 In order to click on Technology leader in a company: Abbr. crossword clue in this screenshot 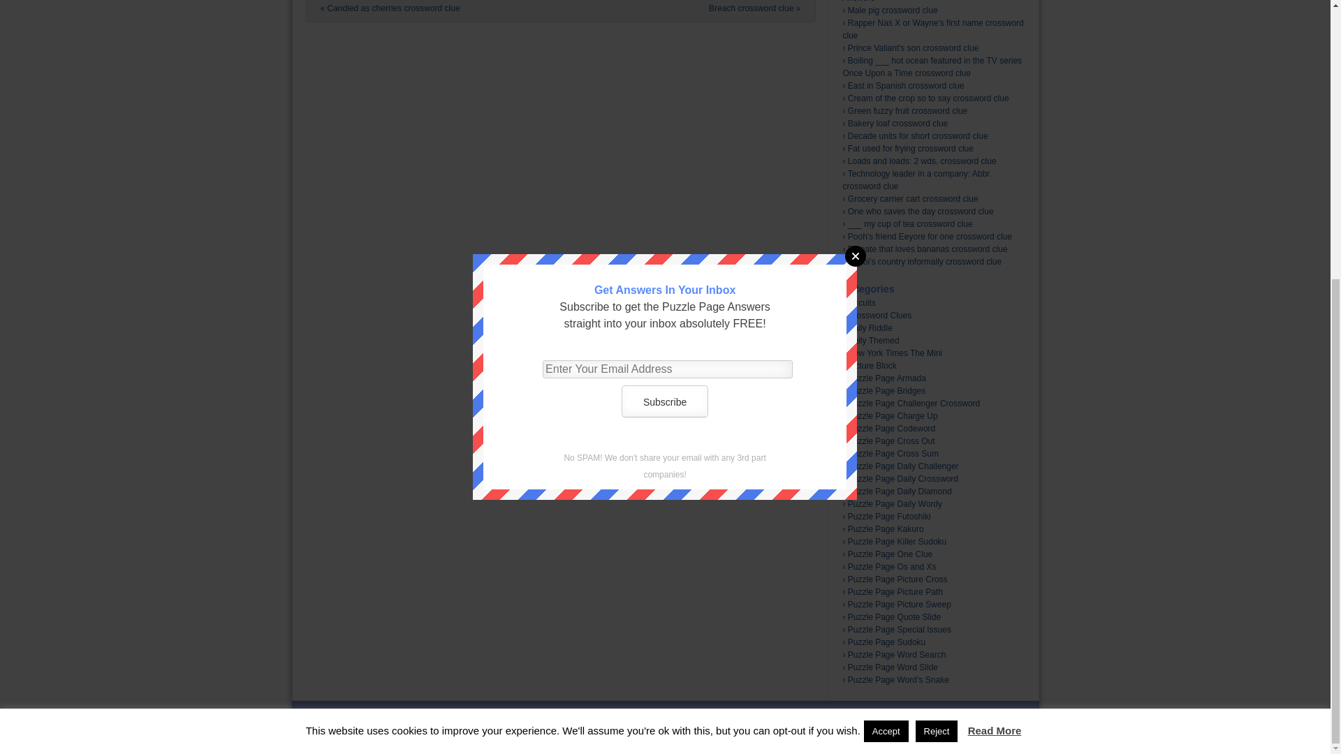, I will do `click(916, 180)`.